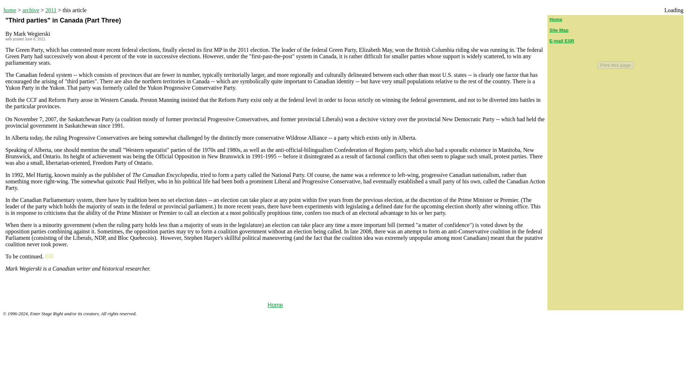  Describe the element at coordinates (615, 65) in the screenshot. I see `Print this page` at that location.